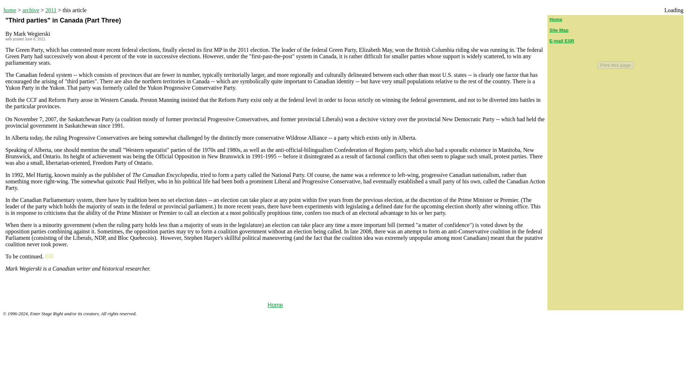  Describe the element at coordinates (615, 65) in the screenshot. I see `Print this page` at that location.